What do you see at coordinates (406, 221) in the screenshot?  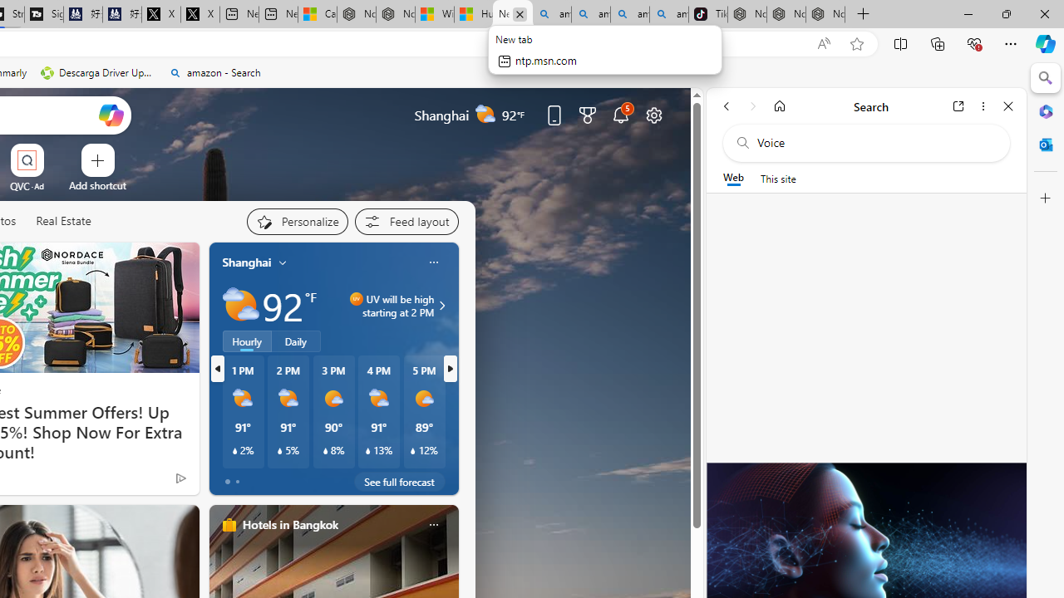 I see `Feed settings` at bounding box center [406, 221].